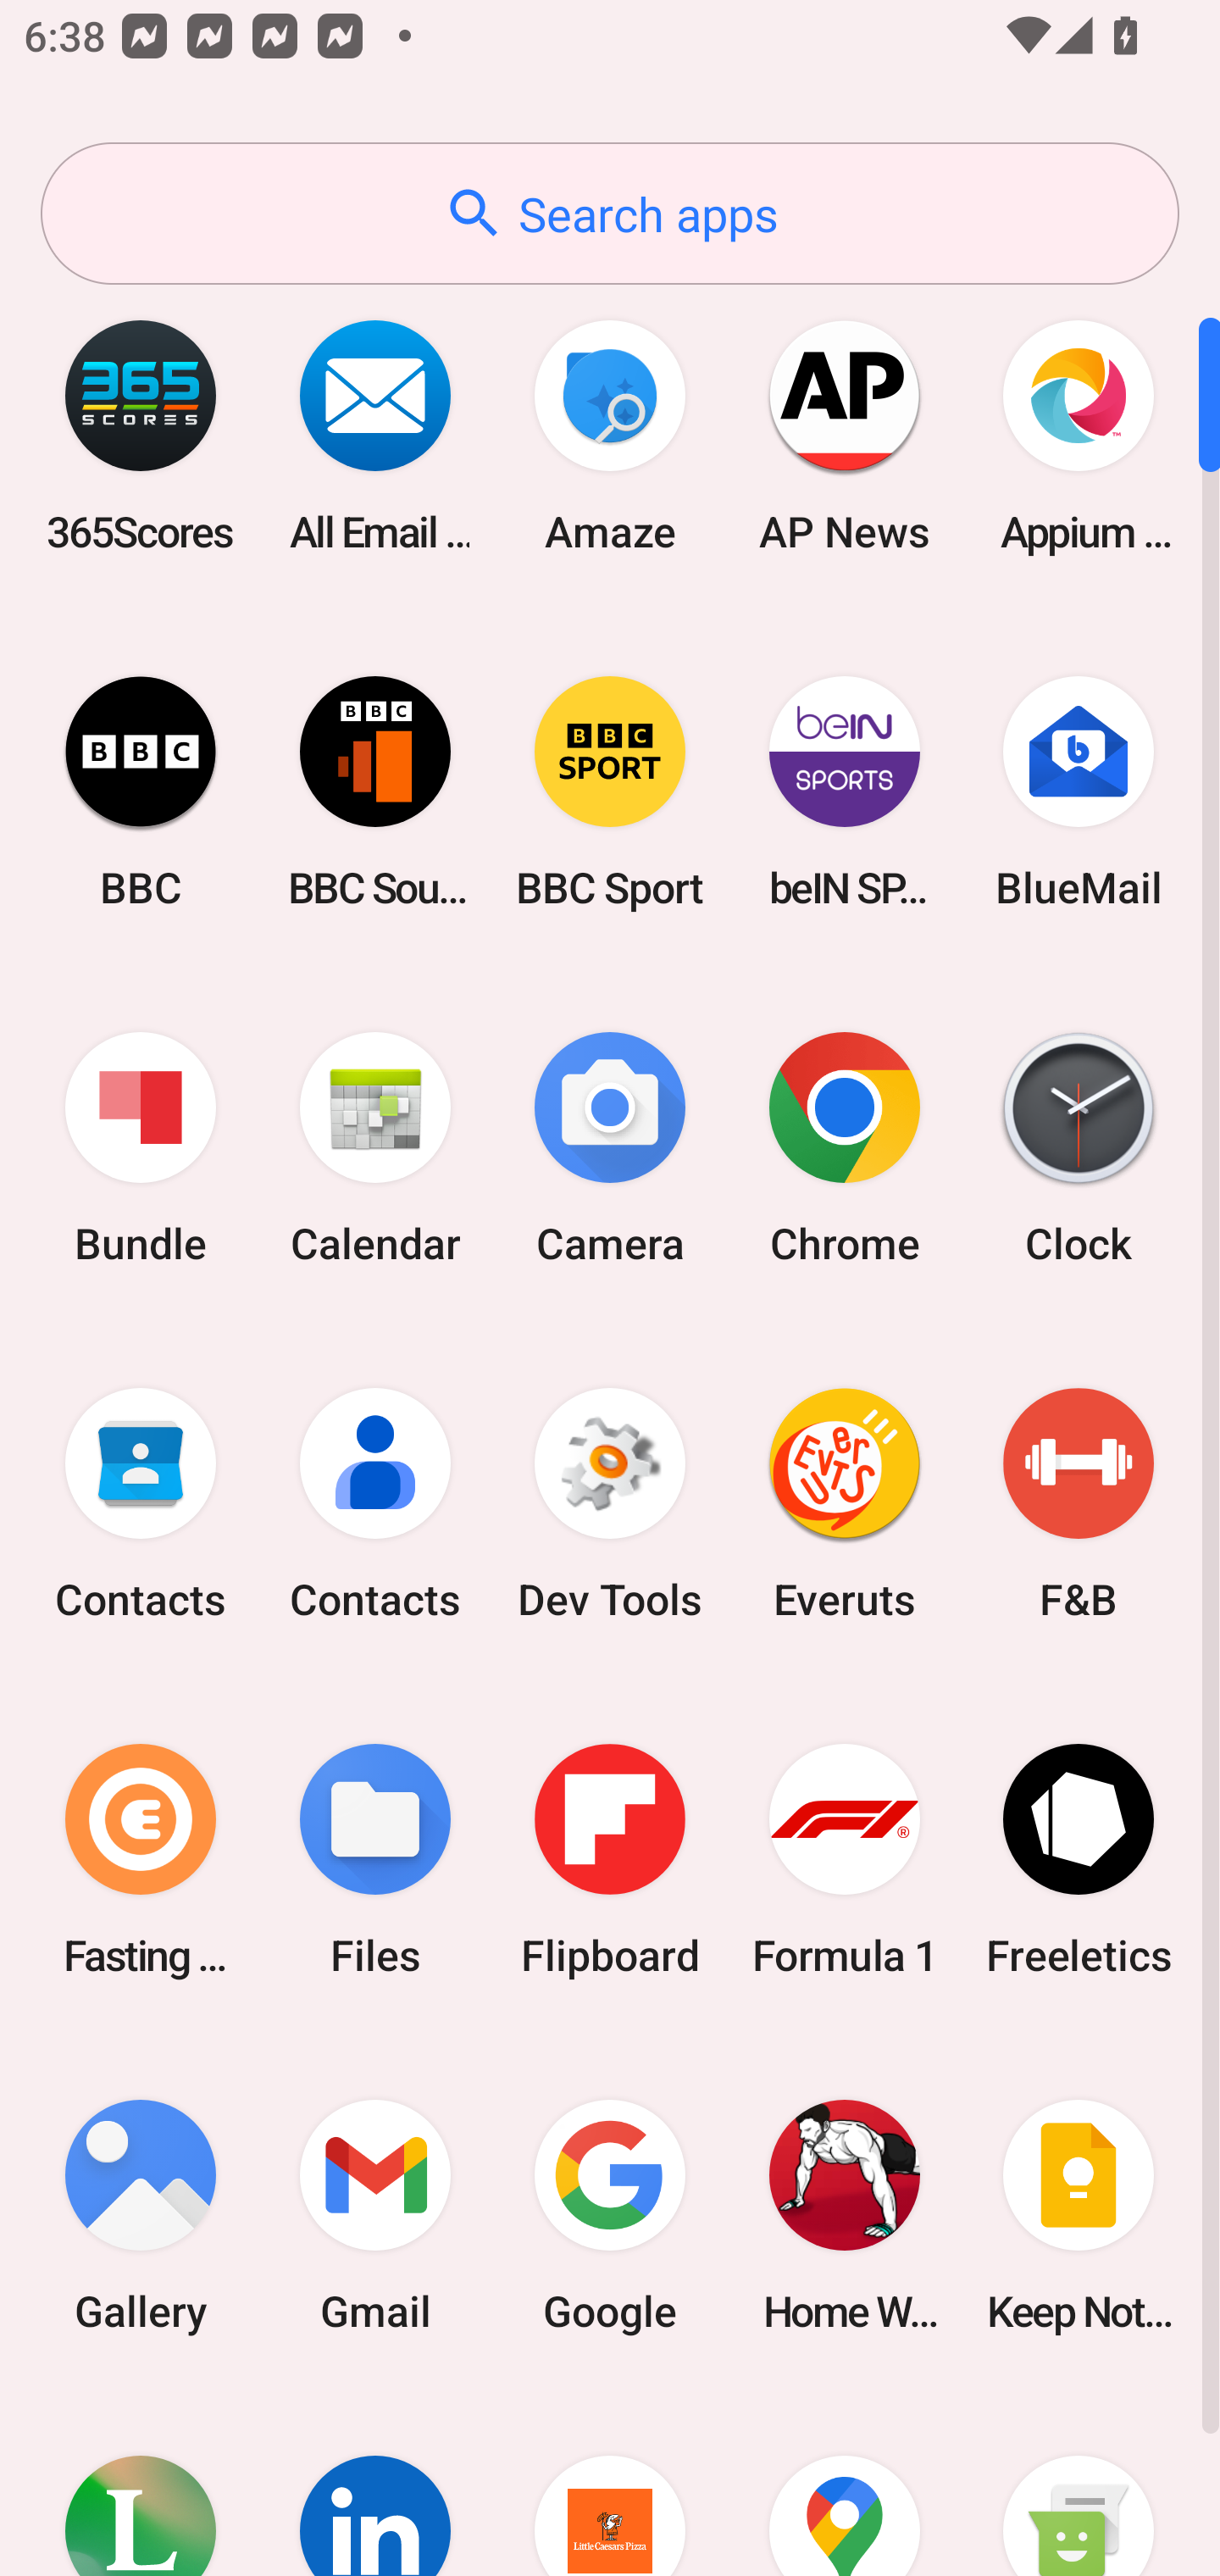  What do you see at coordinates (1079, 1149) in the screenshot?
I see `Clock` at bounding box center [1079, 1149].